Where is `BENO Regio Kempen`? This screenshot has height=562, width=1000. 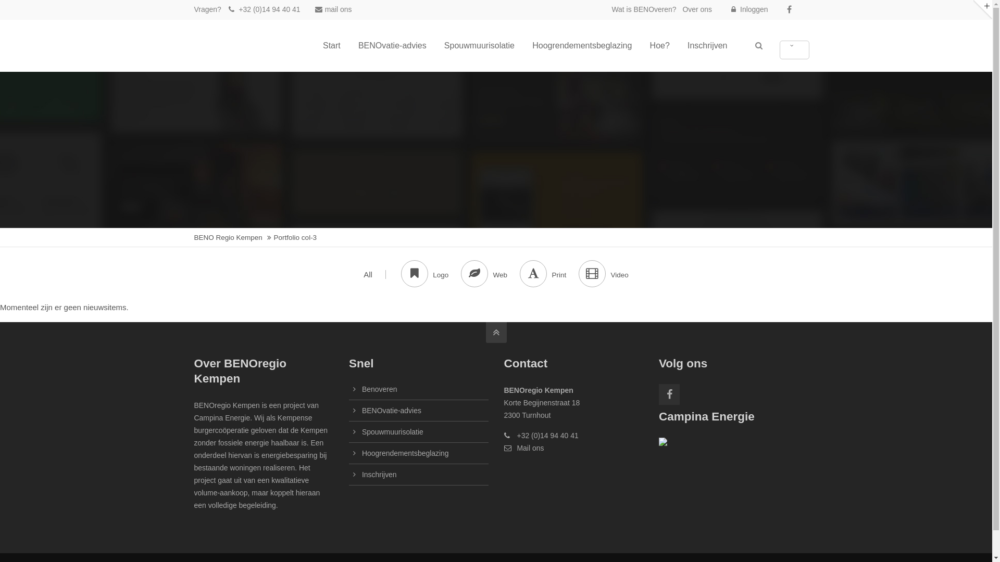 BENO Regio Kempen is located at coordinates (228, 237).